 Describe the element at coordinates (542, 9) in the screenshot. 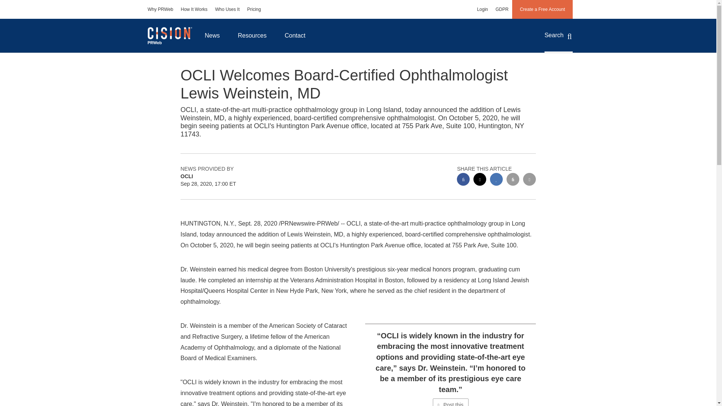

I see `Create a Free Account` at that location.